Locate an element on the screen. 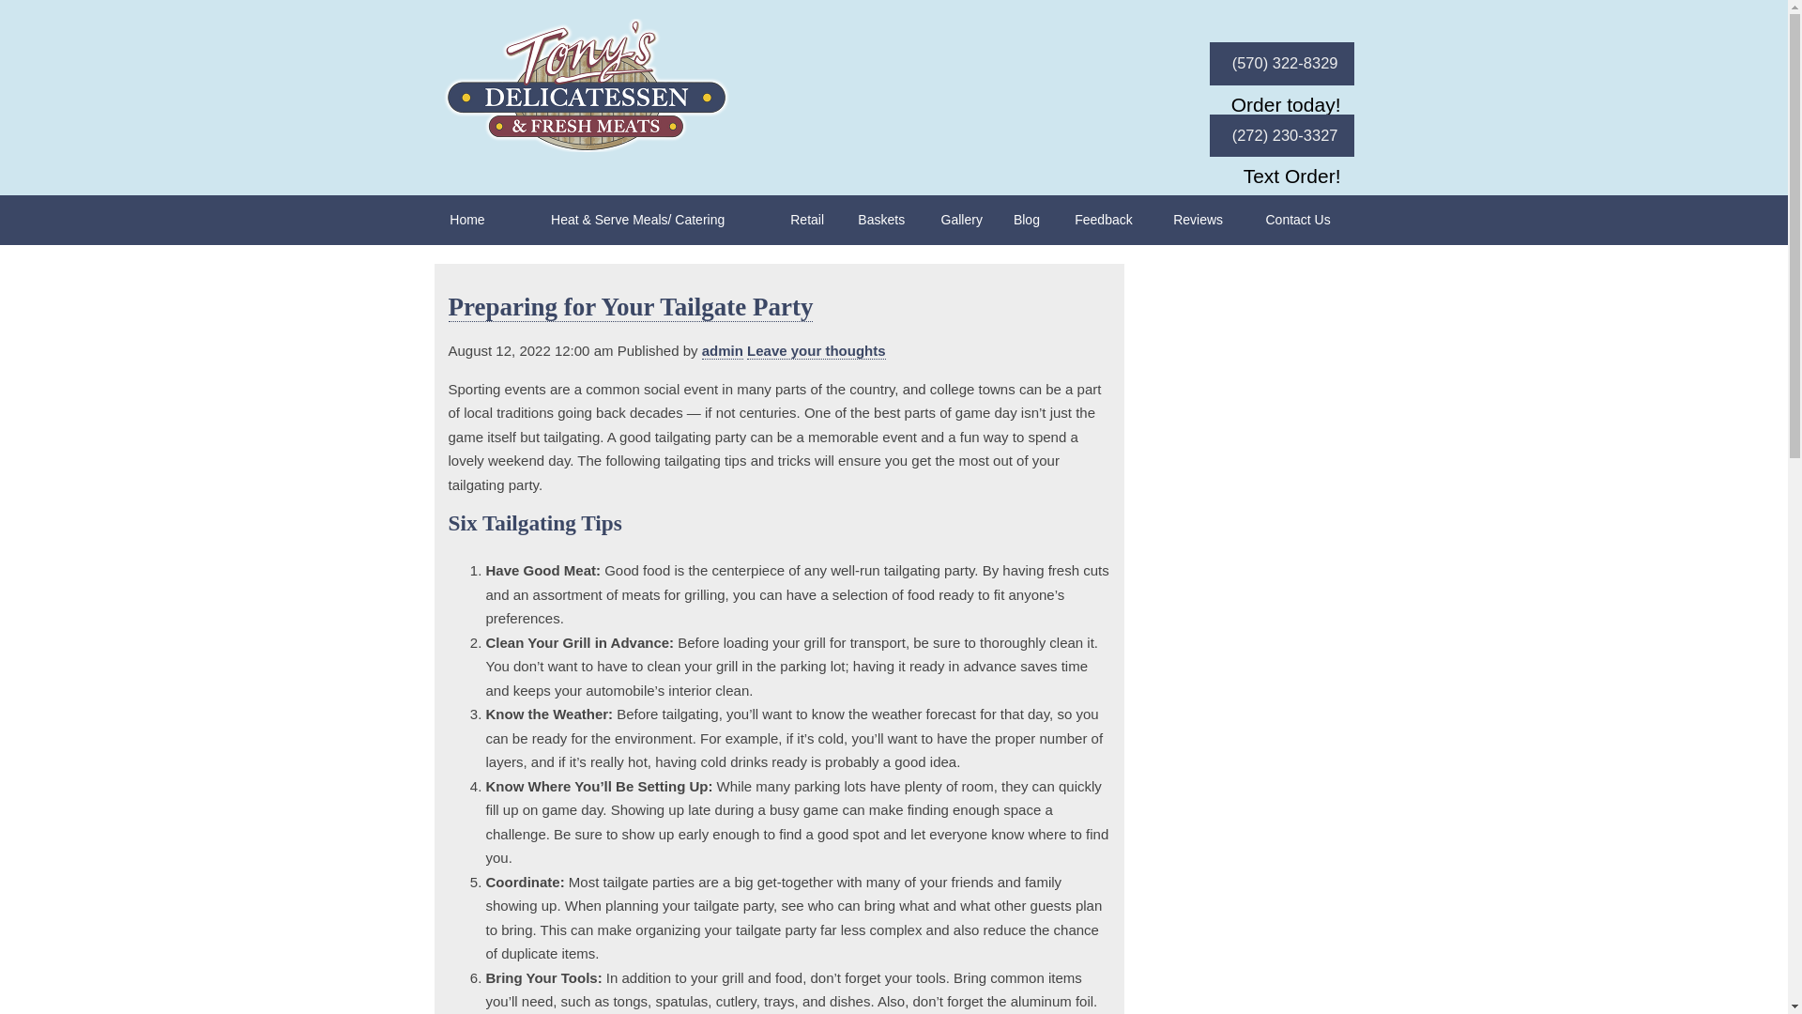 The width and height of the screenshot is (1802, 1014). Baskets is located at coordinates (880, 220).